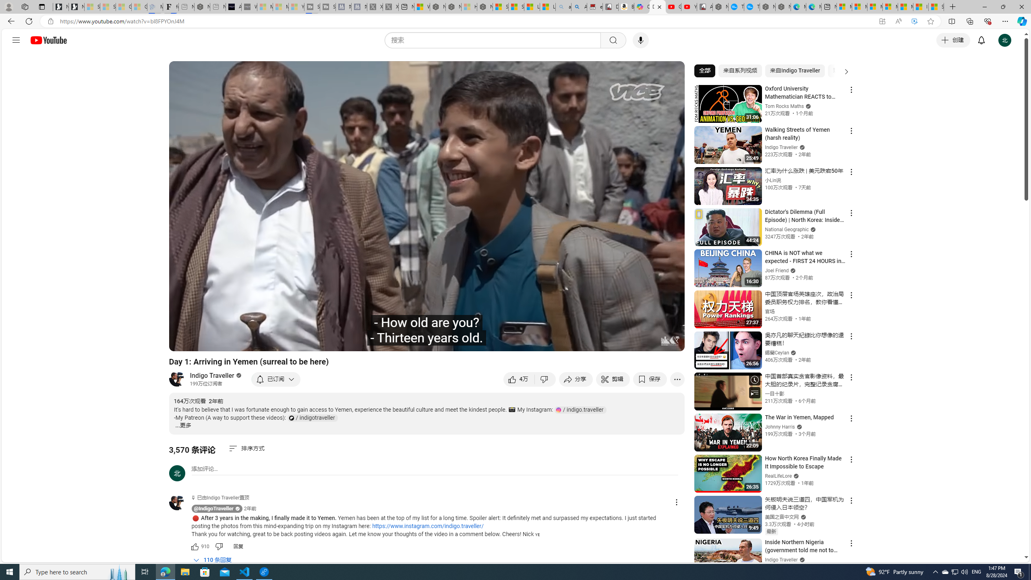 The width and height of the screenshot is (1031, 580). Describe the element at coordinates (783, 7) in the screenshot. I see `Nordace - Nordace has arrived Hong Kong` at that location.